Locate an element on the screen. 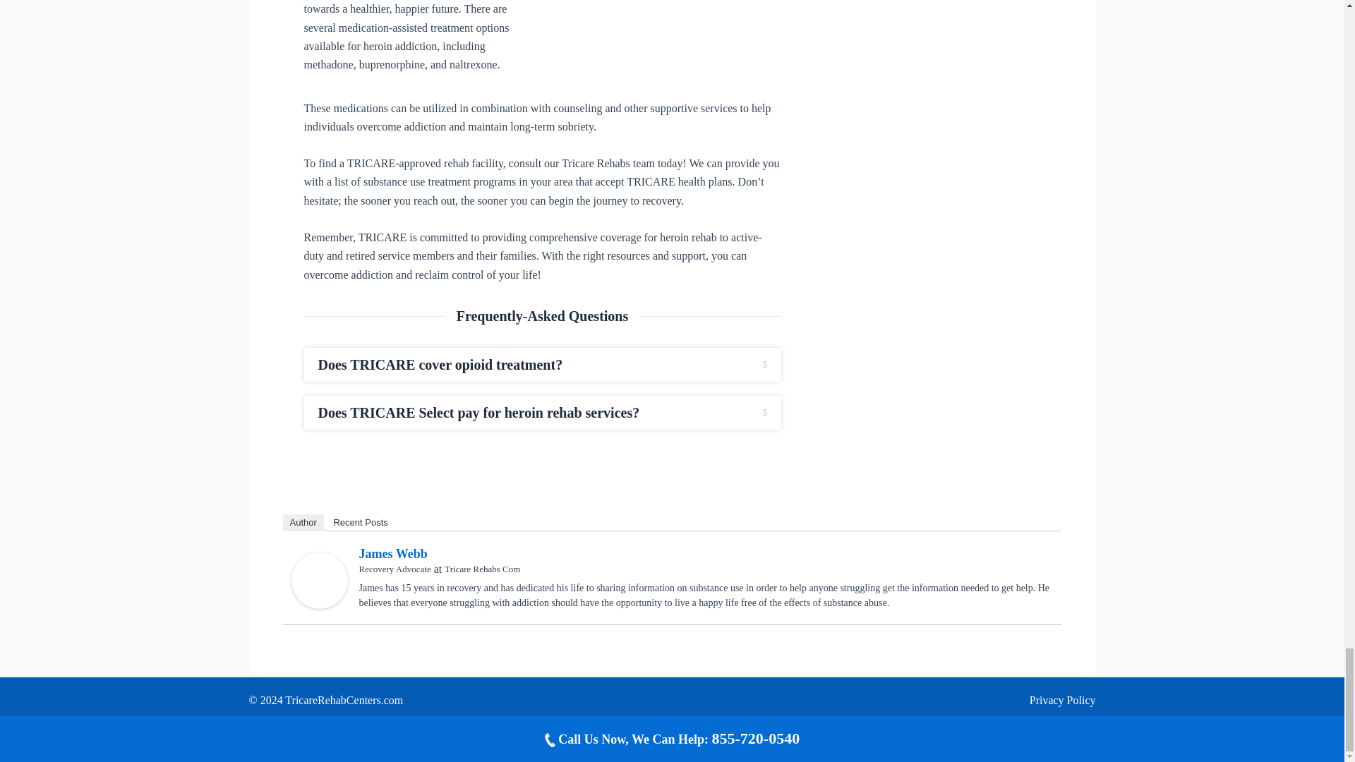  Understanding 5 is located at coordinates (667, 28).